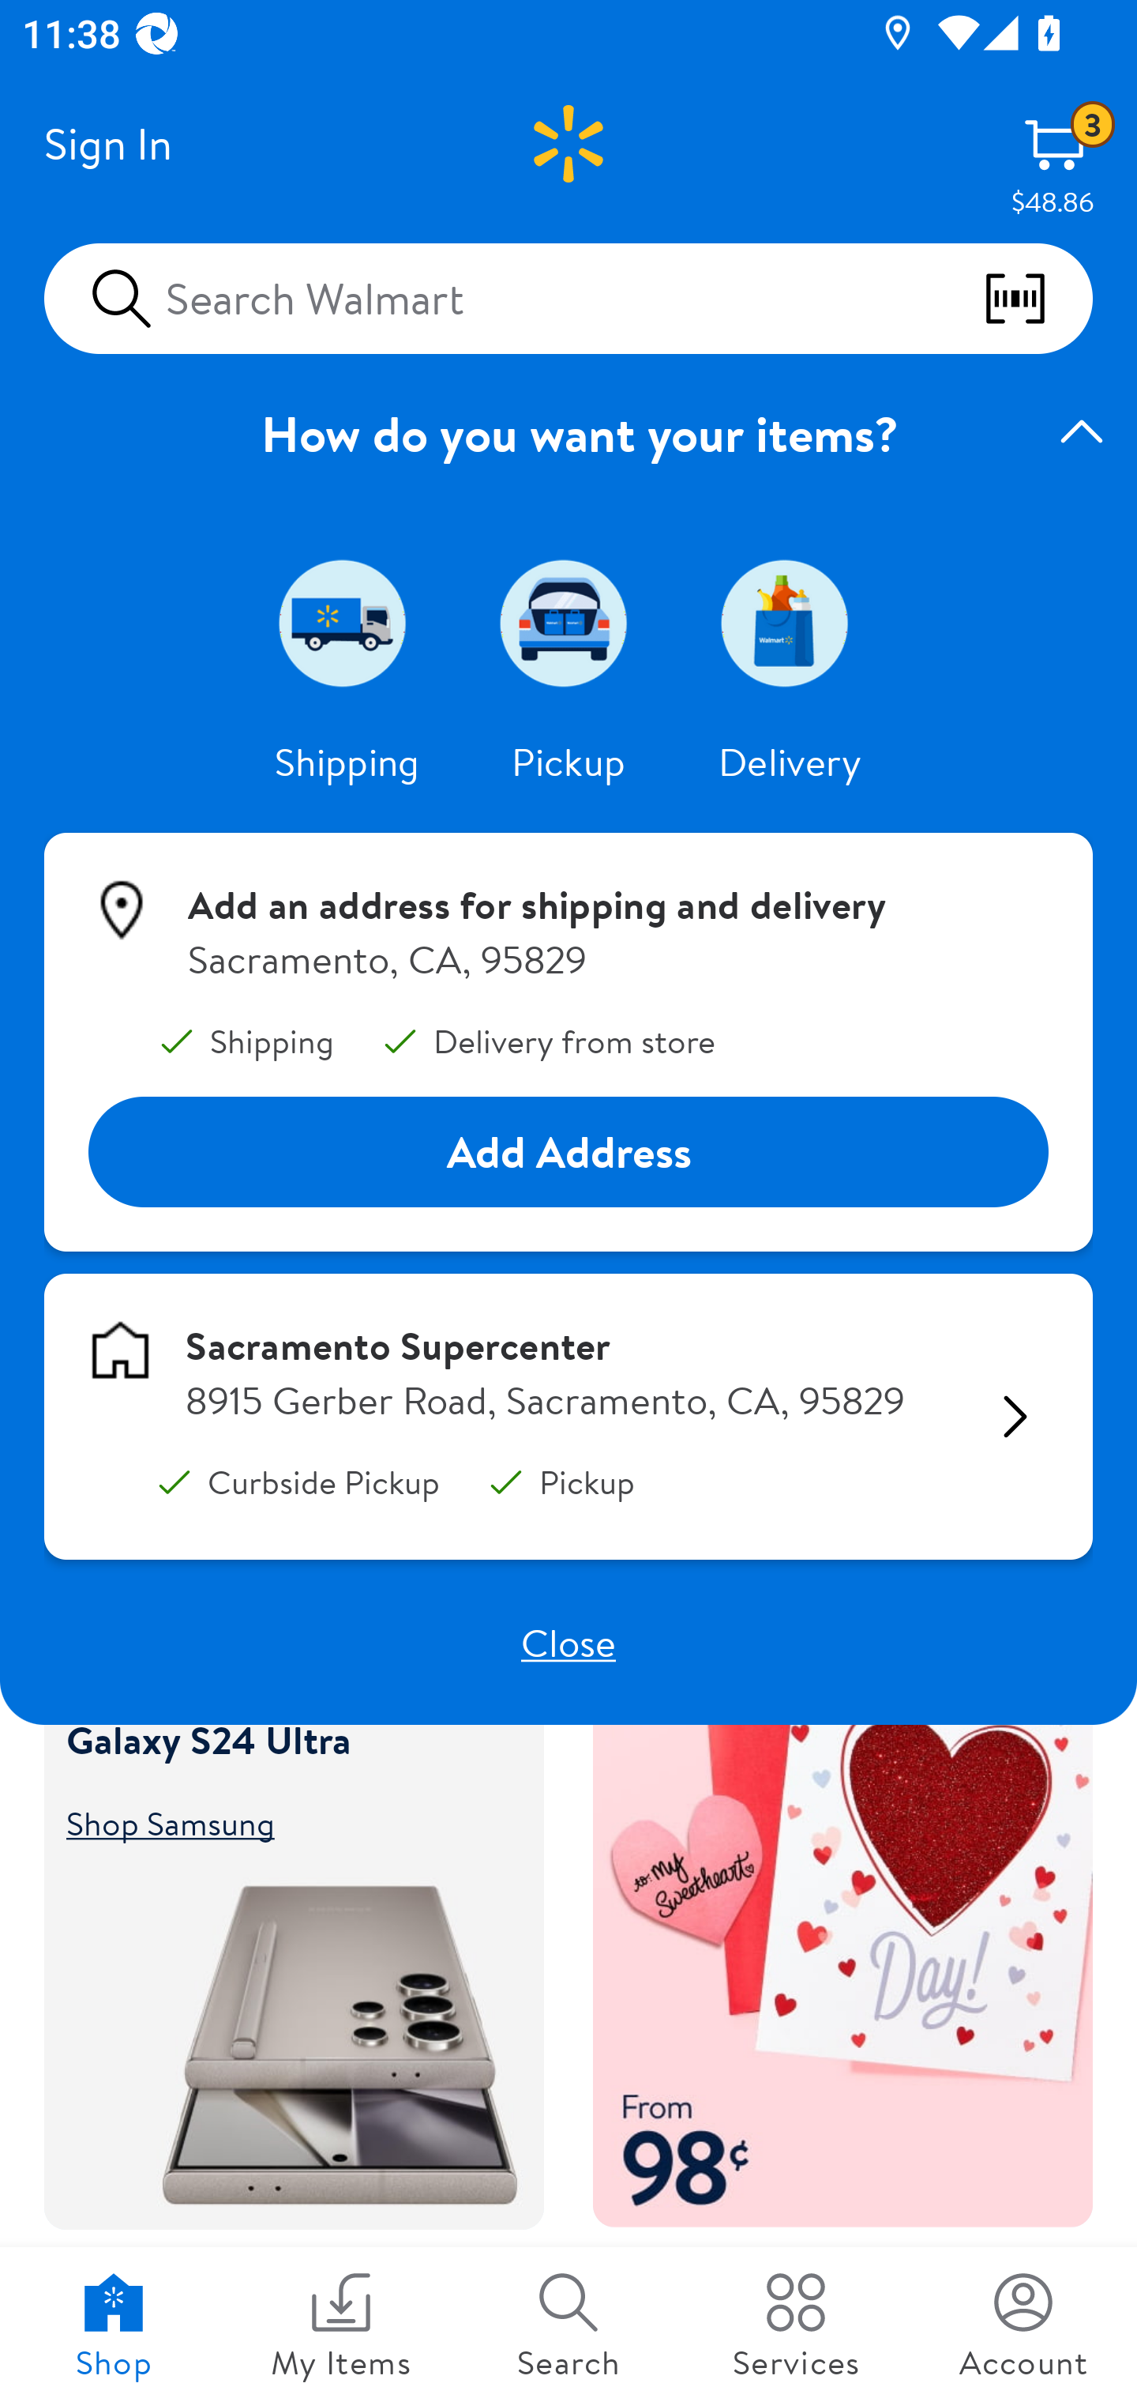 This screenshot has width=1137, height=2402. Describe the element at coordinates (1038, 299) in the screenshot. I see `scan barcodes qr codes and more` at that location.